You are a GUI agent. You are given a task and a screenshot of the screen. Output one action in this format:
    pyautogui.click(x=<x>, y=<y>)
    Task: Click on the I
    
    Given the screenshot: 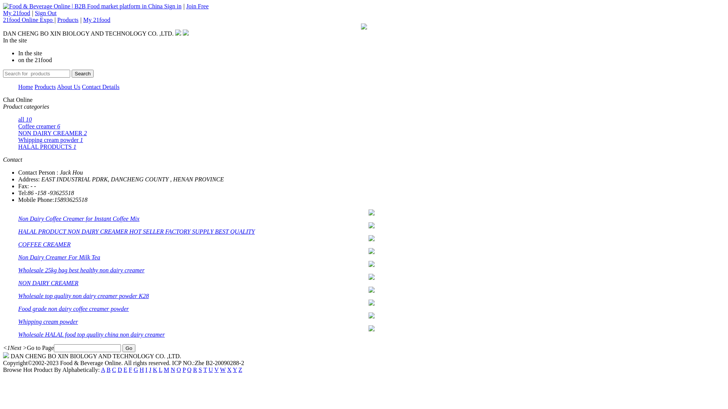 What is the action you would take?
    pyautogui.click(x=146, y=370)
    